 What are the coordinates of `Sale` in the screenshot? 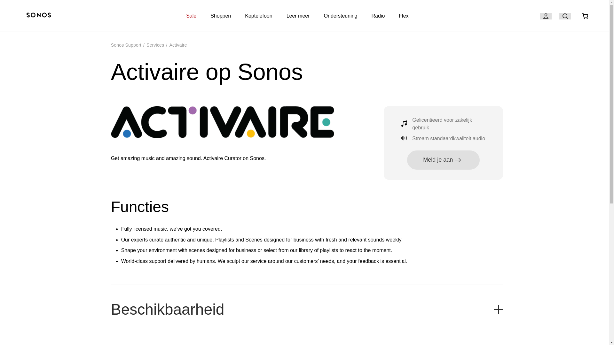 It's located at (191, 16).